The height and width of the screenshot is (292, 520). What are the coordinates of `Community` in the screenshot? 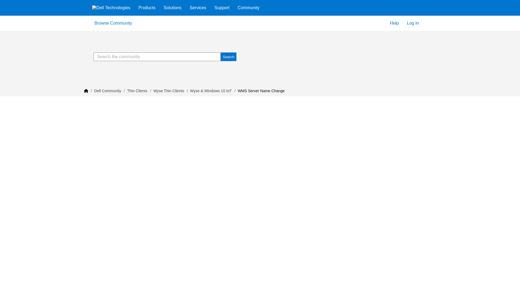 It's located at (249, 8).